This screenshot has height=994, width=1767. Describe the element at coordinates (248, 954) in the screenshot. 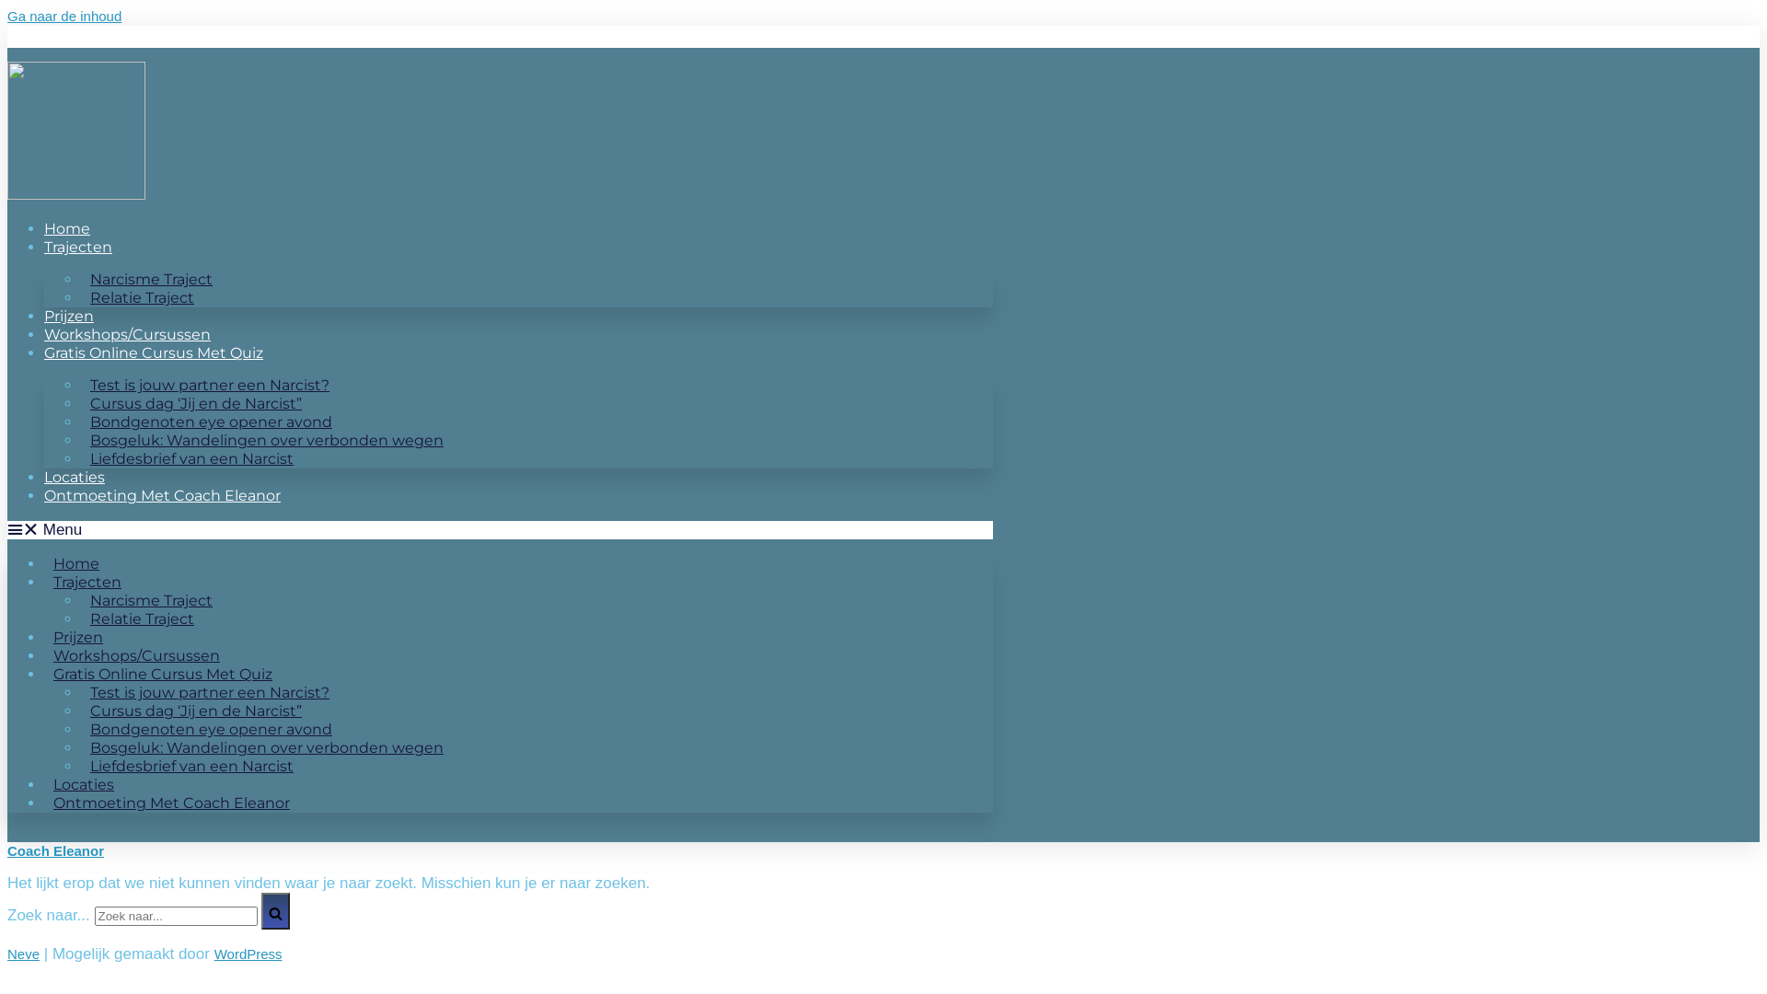

I see `WordPress` at that location.